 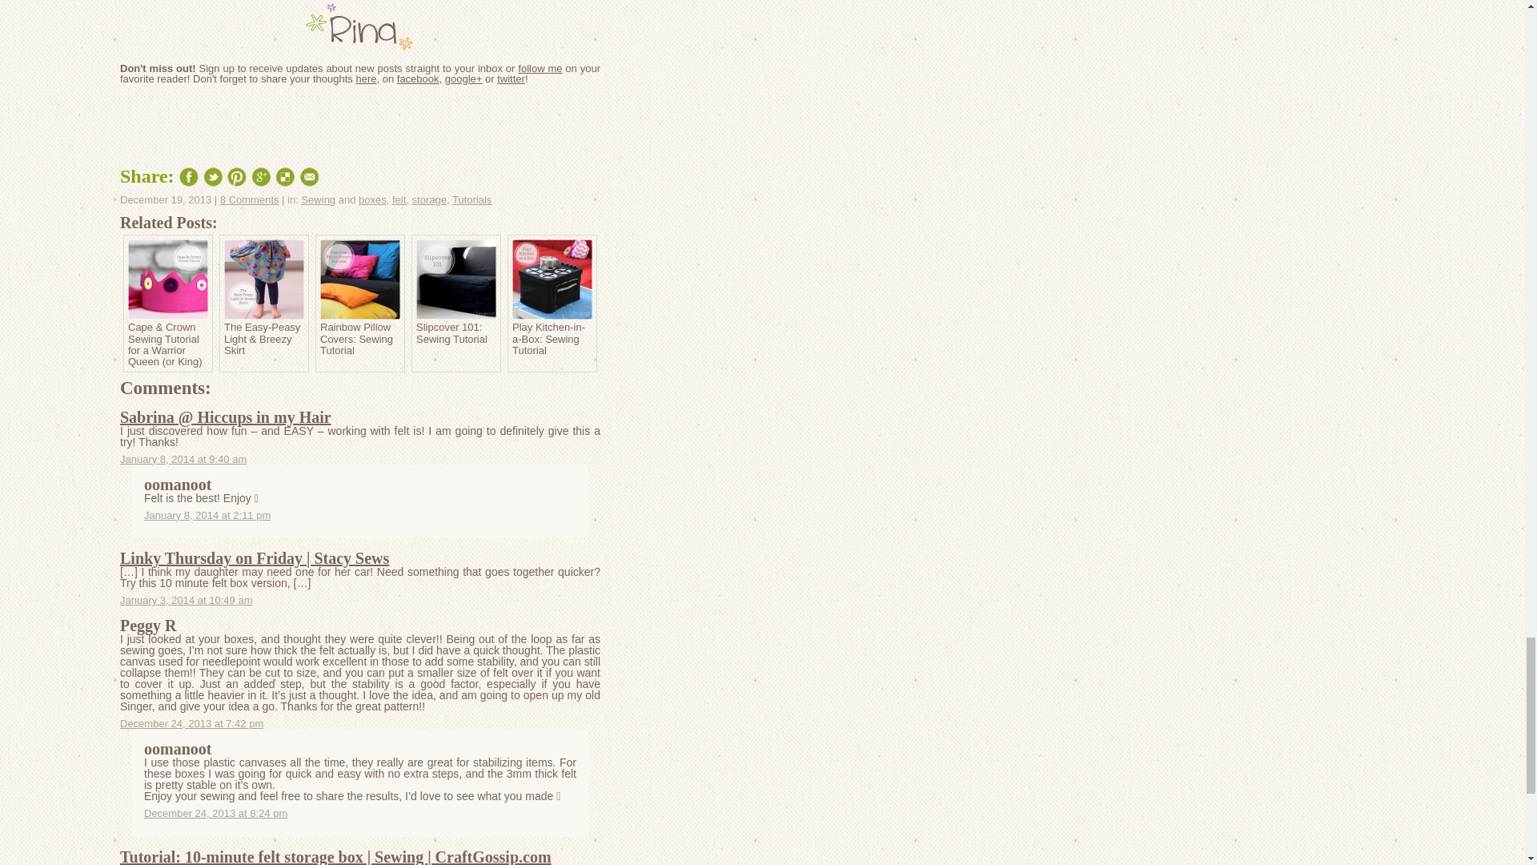 What do you see at coordinates (189, 177) in the screenshot?
I see `Share this` at bounding box center [189, 177].